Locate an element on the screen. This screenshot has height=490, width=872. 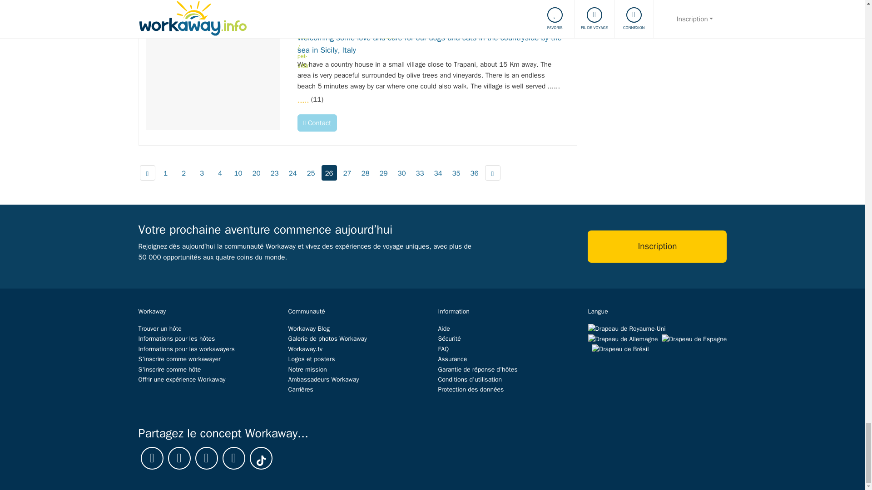
deutsch is located at coordinates (622, 339).